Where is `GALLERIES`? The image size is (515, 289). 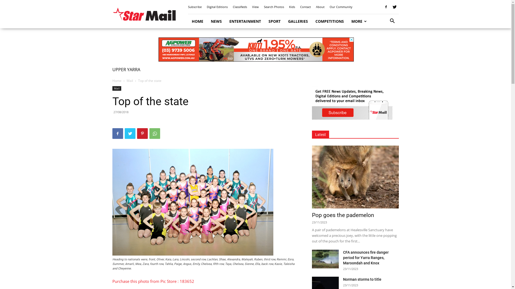
GALLERIES is located at coordinates (298, 21).